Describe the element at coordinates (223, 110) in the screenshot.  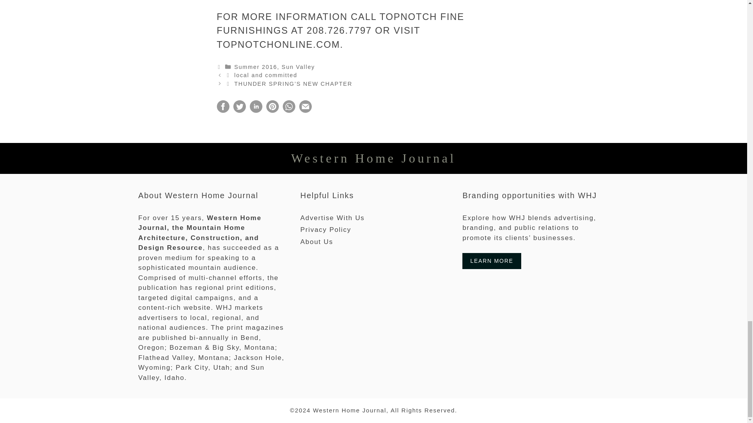
I see `Share this post!` at that location.